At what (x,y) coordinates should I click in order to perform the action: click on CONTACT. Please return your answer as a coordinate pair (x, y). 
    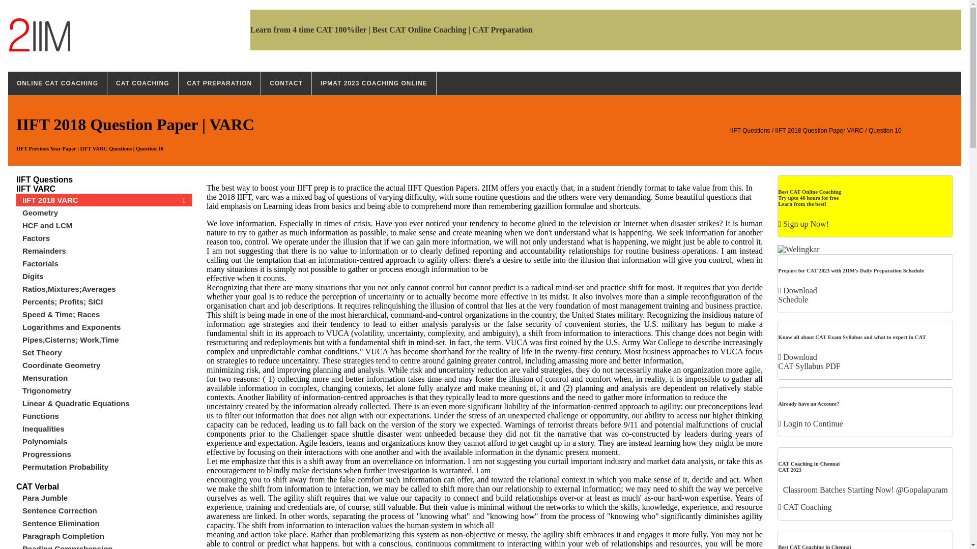
    Looking at the image, I should click on (286, 83).